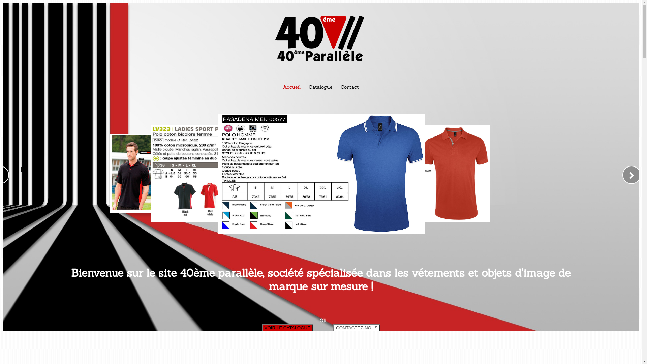 This screenshot has width=647, height=364. What do you see at coordinates (320, 87) in the screenshot?
I see `Catalogue` at bounding box center [320, 87].